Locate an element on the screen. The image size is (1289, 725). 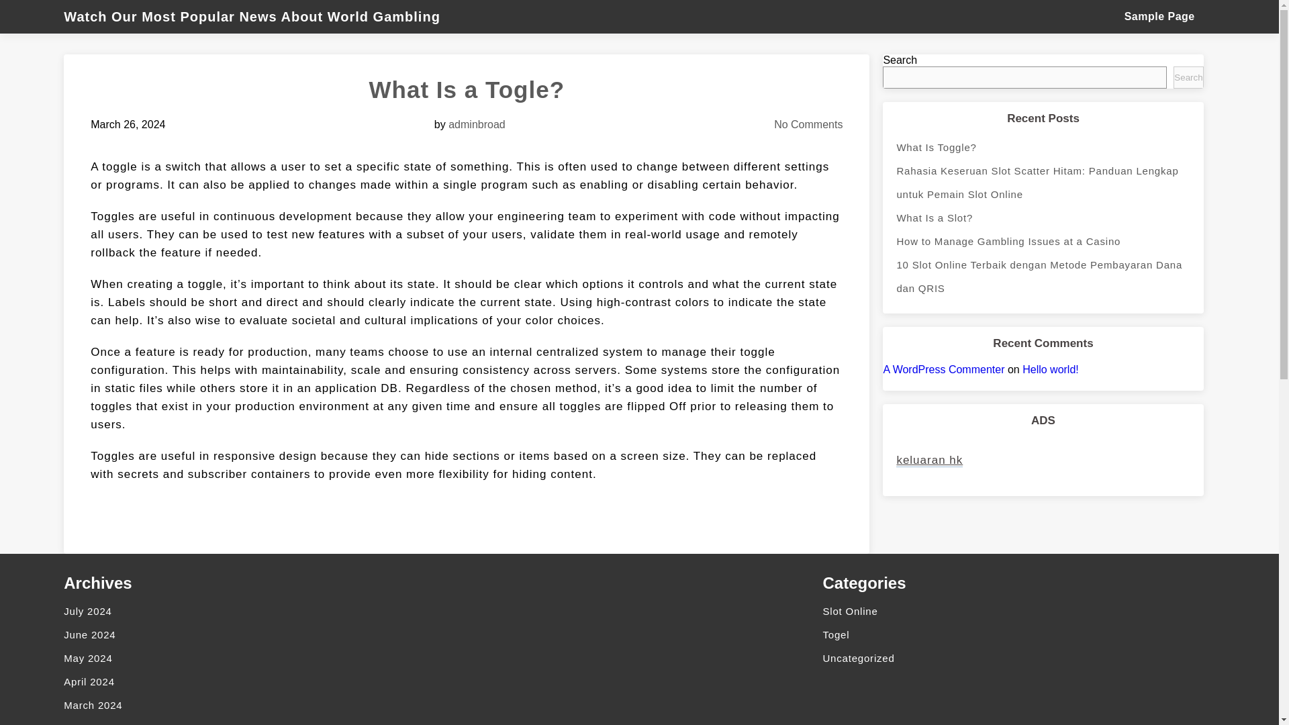
No Comments is located at coordinates (808, 125).